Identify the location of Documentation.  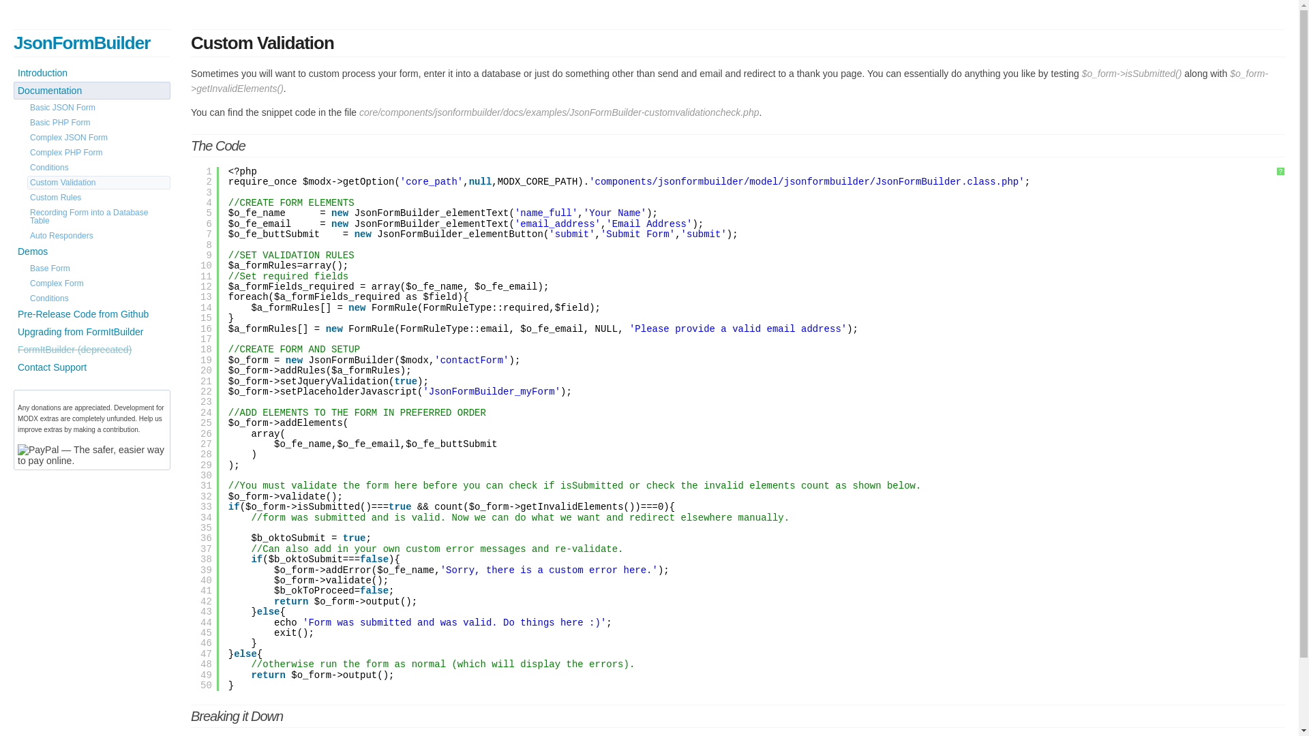
(92, 91).